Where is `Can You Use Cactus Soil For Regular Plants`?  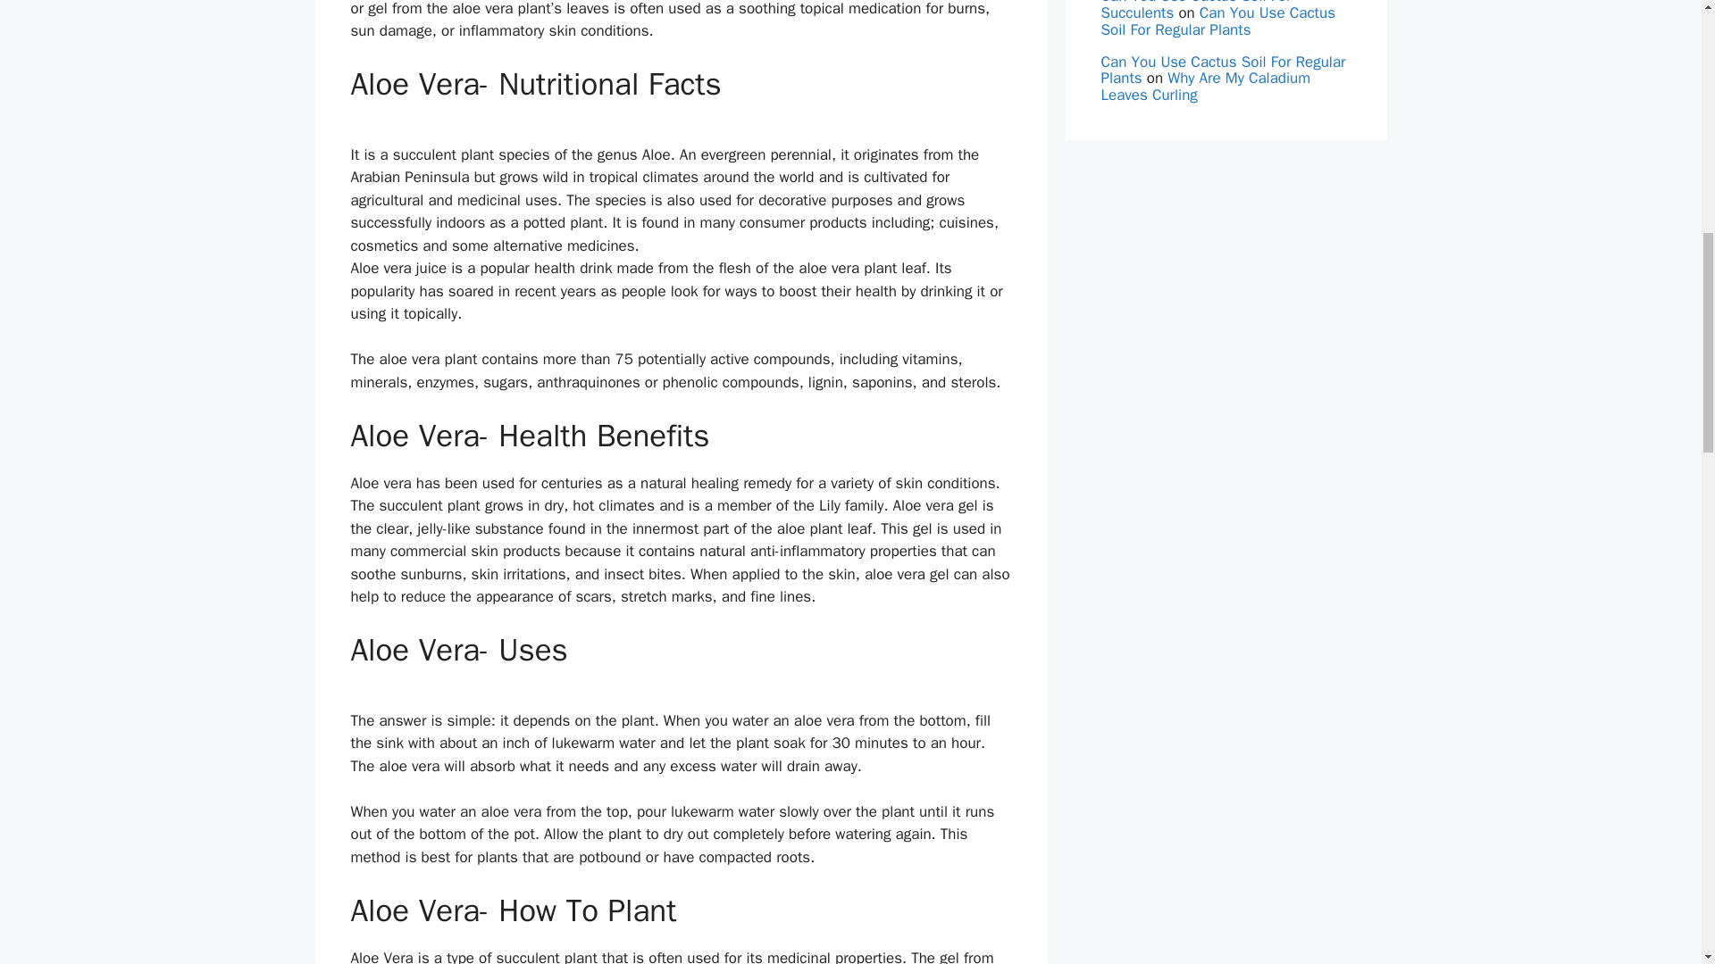 Can You Use Cactus Soil For Regular Plants is located at coordinates (1222, 71).